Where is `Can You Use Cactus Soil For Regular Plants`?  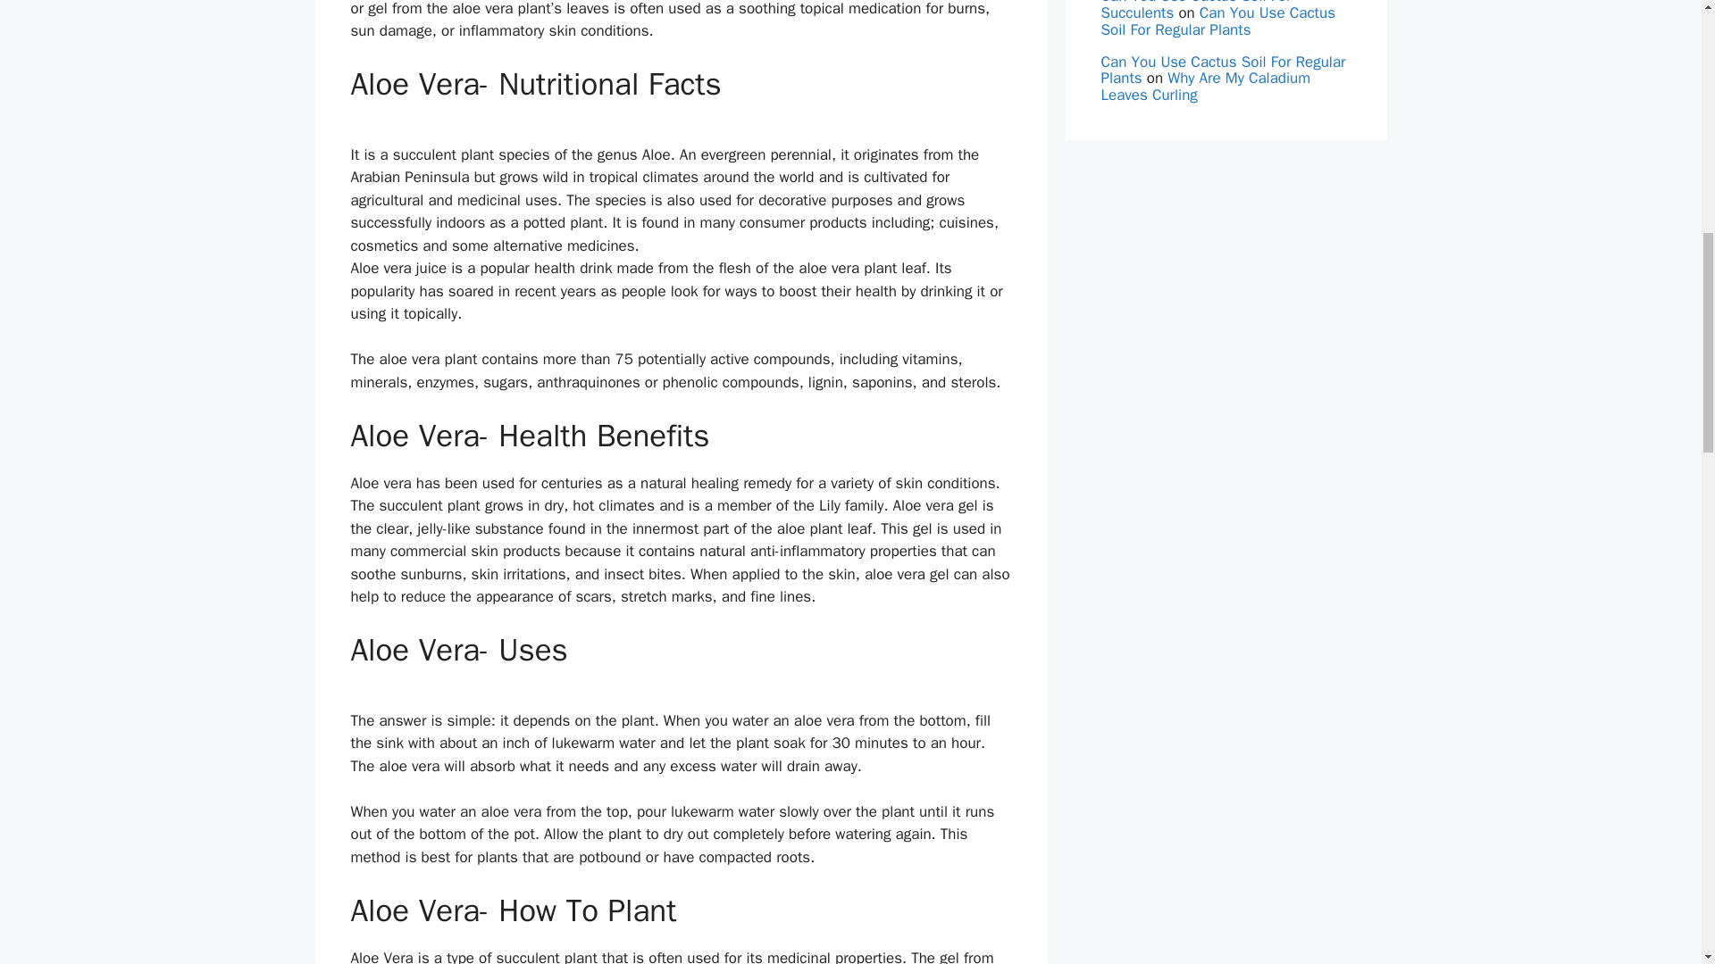 Can You Use Cactus Soil For Regular Plants is located at coordinates (1222, 71).